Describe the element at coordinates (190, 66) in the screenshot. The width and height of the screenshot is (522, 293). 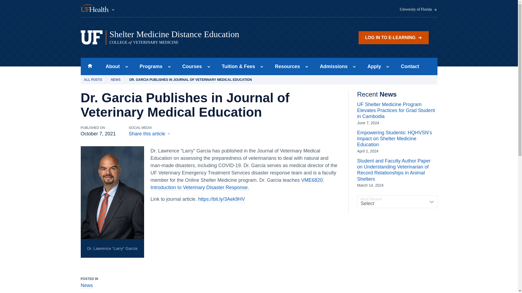
I see `Courses` at that location.